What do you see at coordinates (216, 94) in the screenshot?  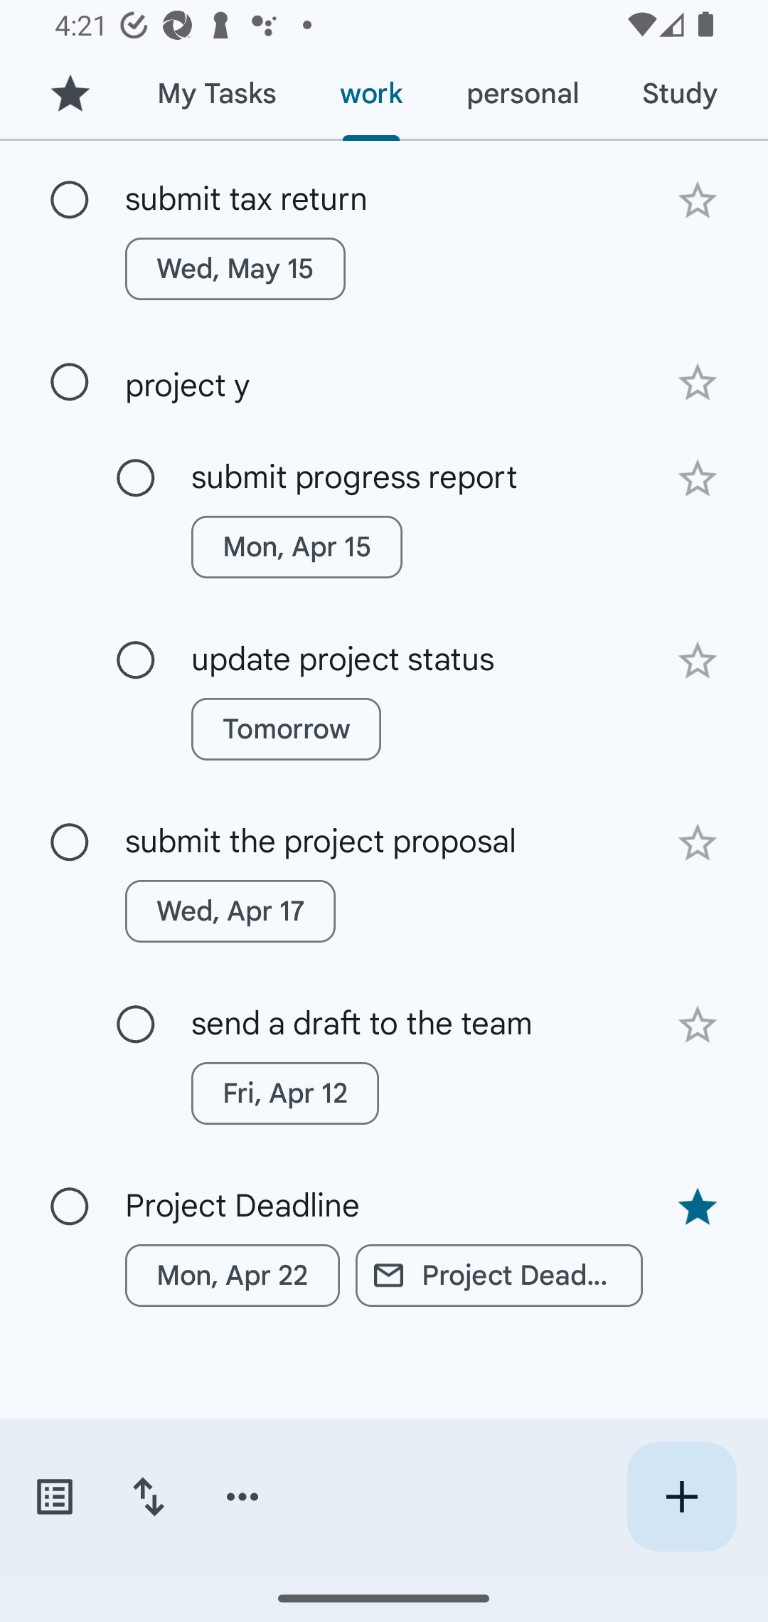 I see `My Tasks` at bounding box center [216, 94].